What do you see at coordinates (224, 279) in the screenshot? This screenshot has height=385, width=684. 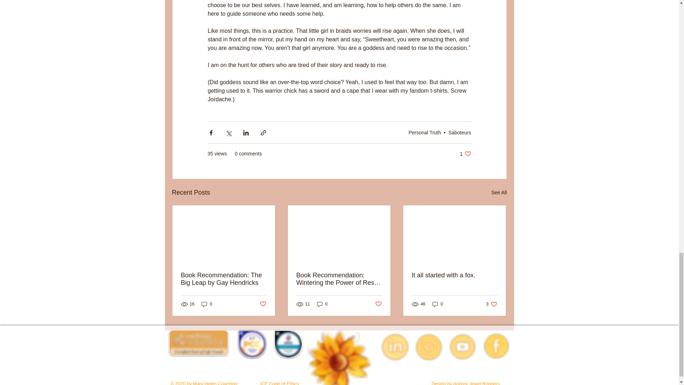 I see `Book Recommendation: The Big Leap by Gay Hendricks` at bounding box center [224, 279].